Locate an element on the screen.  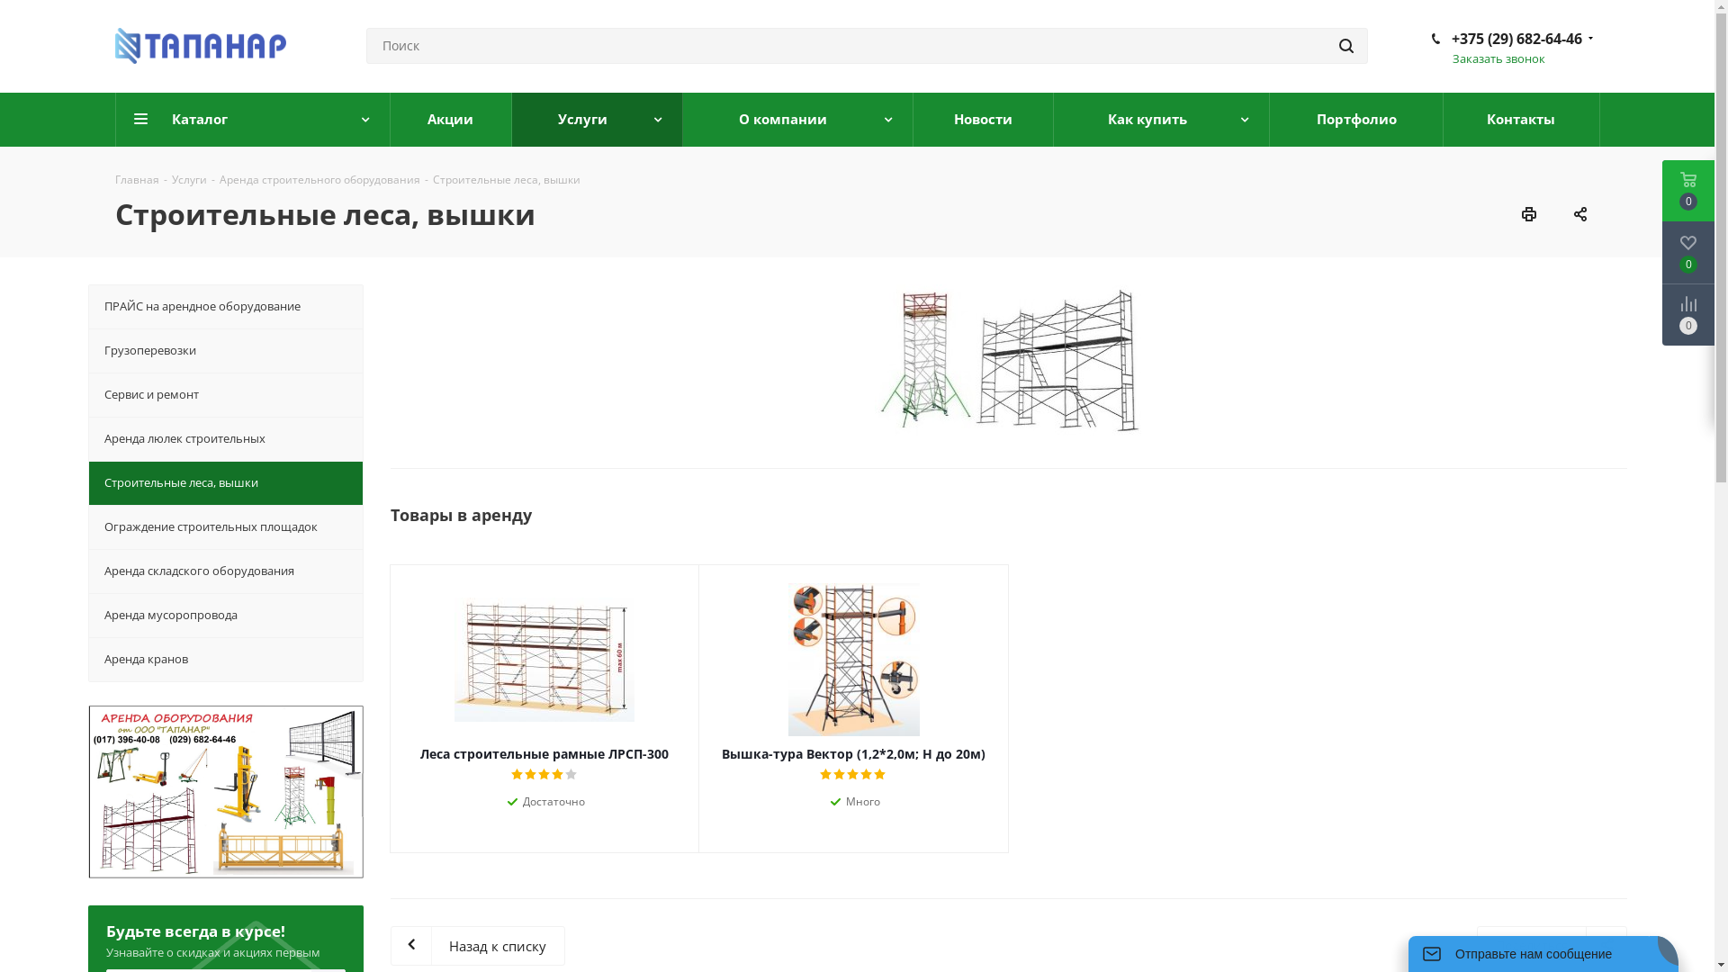
5 is located at coordinates (572, 775).